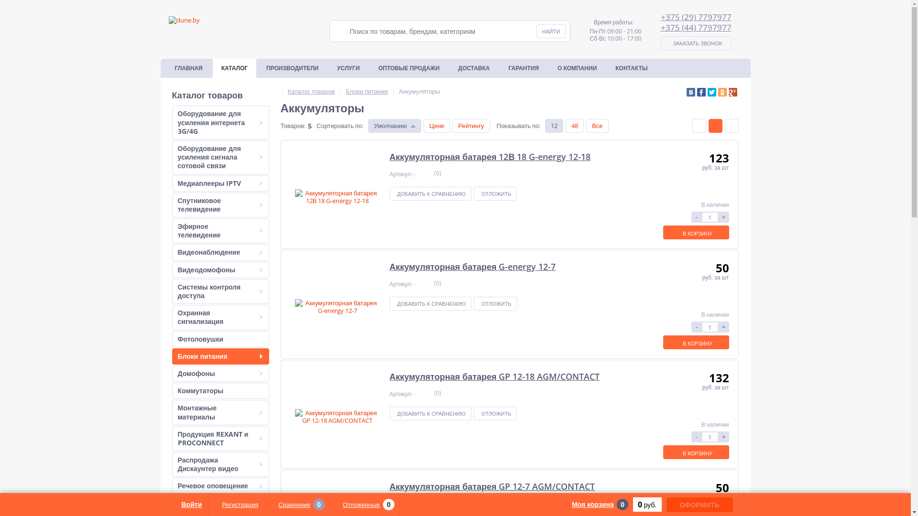 The width and height of the screenshot is (918, 516). I want to click on +, so click(723, 217).